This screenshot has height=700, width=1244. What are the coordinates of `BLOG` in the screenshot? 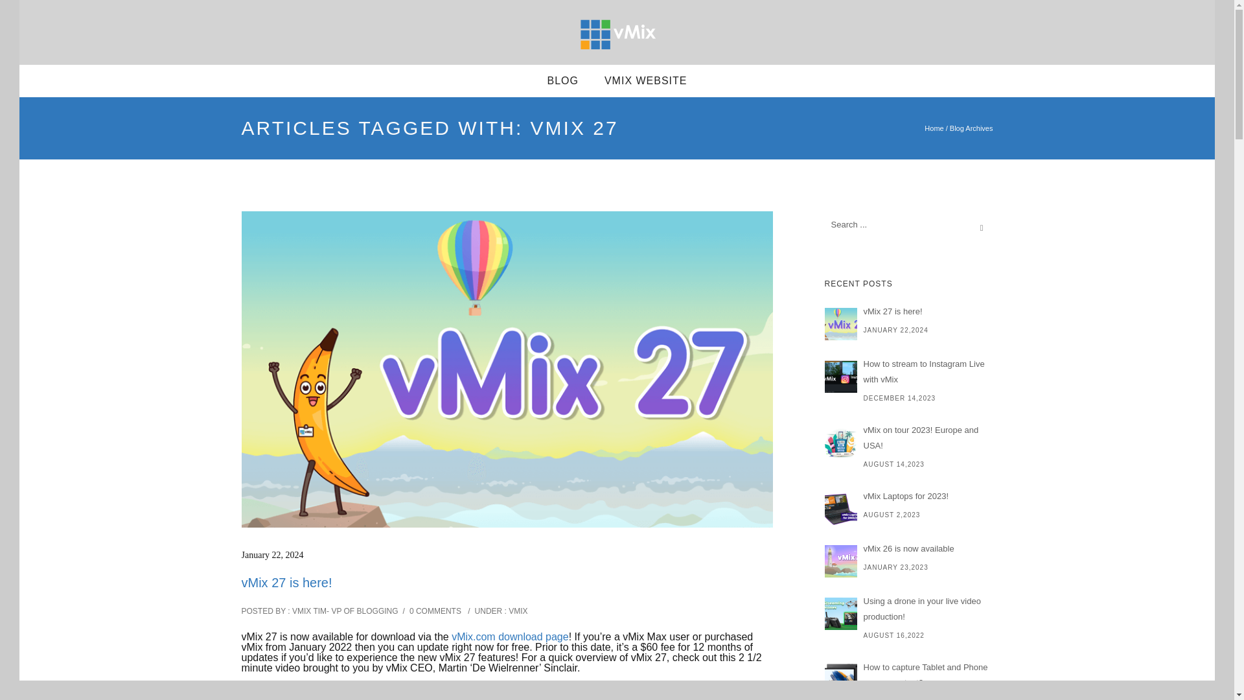 It's located at (562, 80).